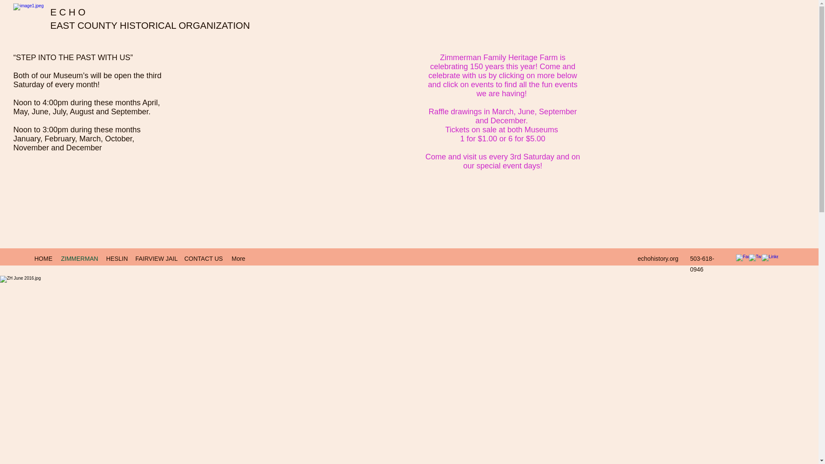 The width and height of the screenshot is (825, 464). Describe the element at coordinates (151, 26) in the screenshot. I see `EAST COUNTY HISTORICAL ORGANIZATION ` at that location.